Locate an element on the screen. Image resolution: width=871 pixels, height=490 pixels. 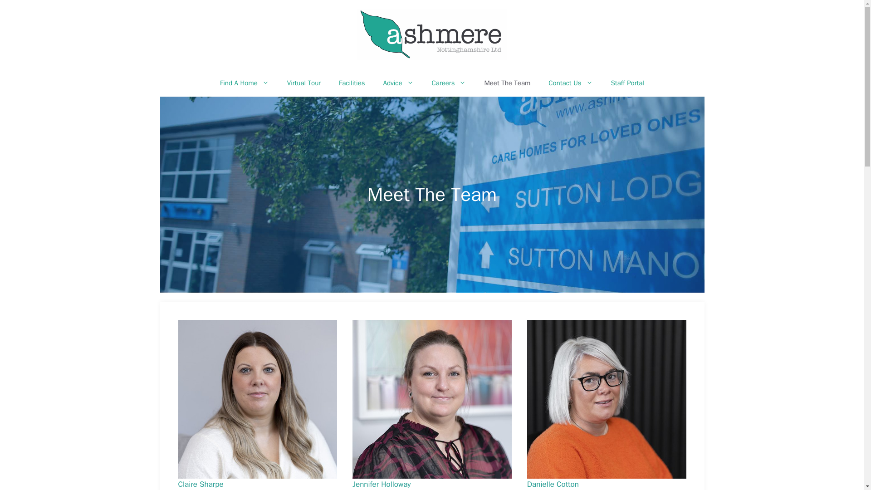
Meet The Team is located at coordinates (507, 83).